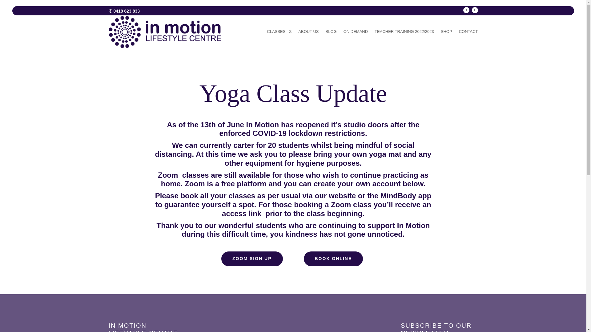 This screenshot has width=591, height=332. I want to click on ZOOM SIGN UP, so click(252, 259).